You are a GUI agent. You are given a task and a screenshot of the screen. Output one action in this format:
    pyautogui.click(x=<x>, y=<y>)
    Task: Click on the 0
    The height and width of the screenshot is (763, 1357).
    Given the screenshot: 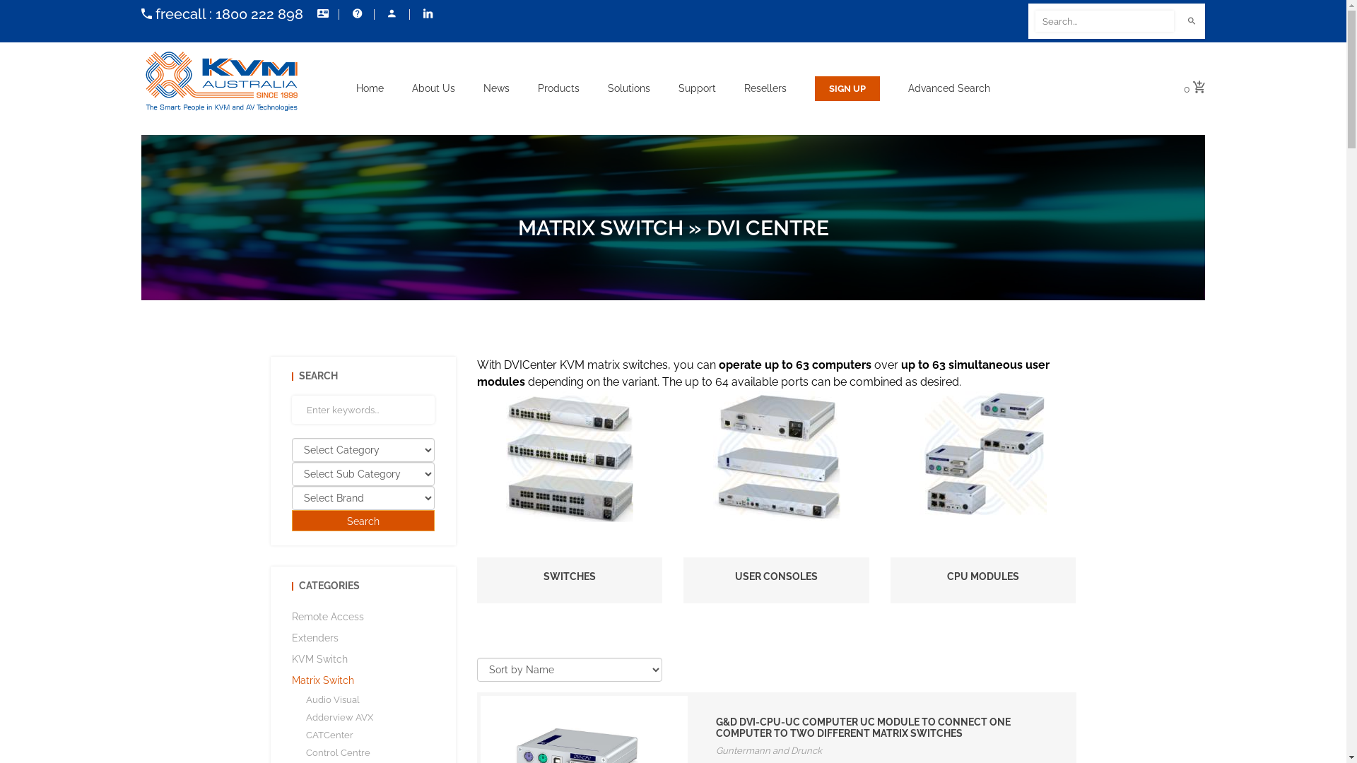 What is the action you would take?
    pyautogui.click(x=1194, y=89)
    